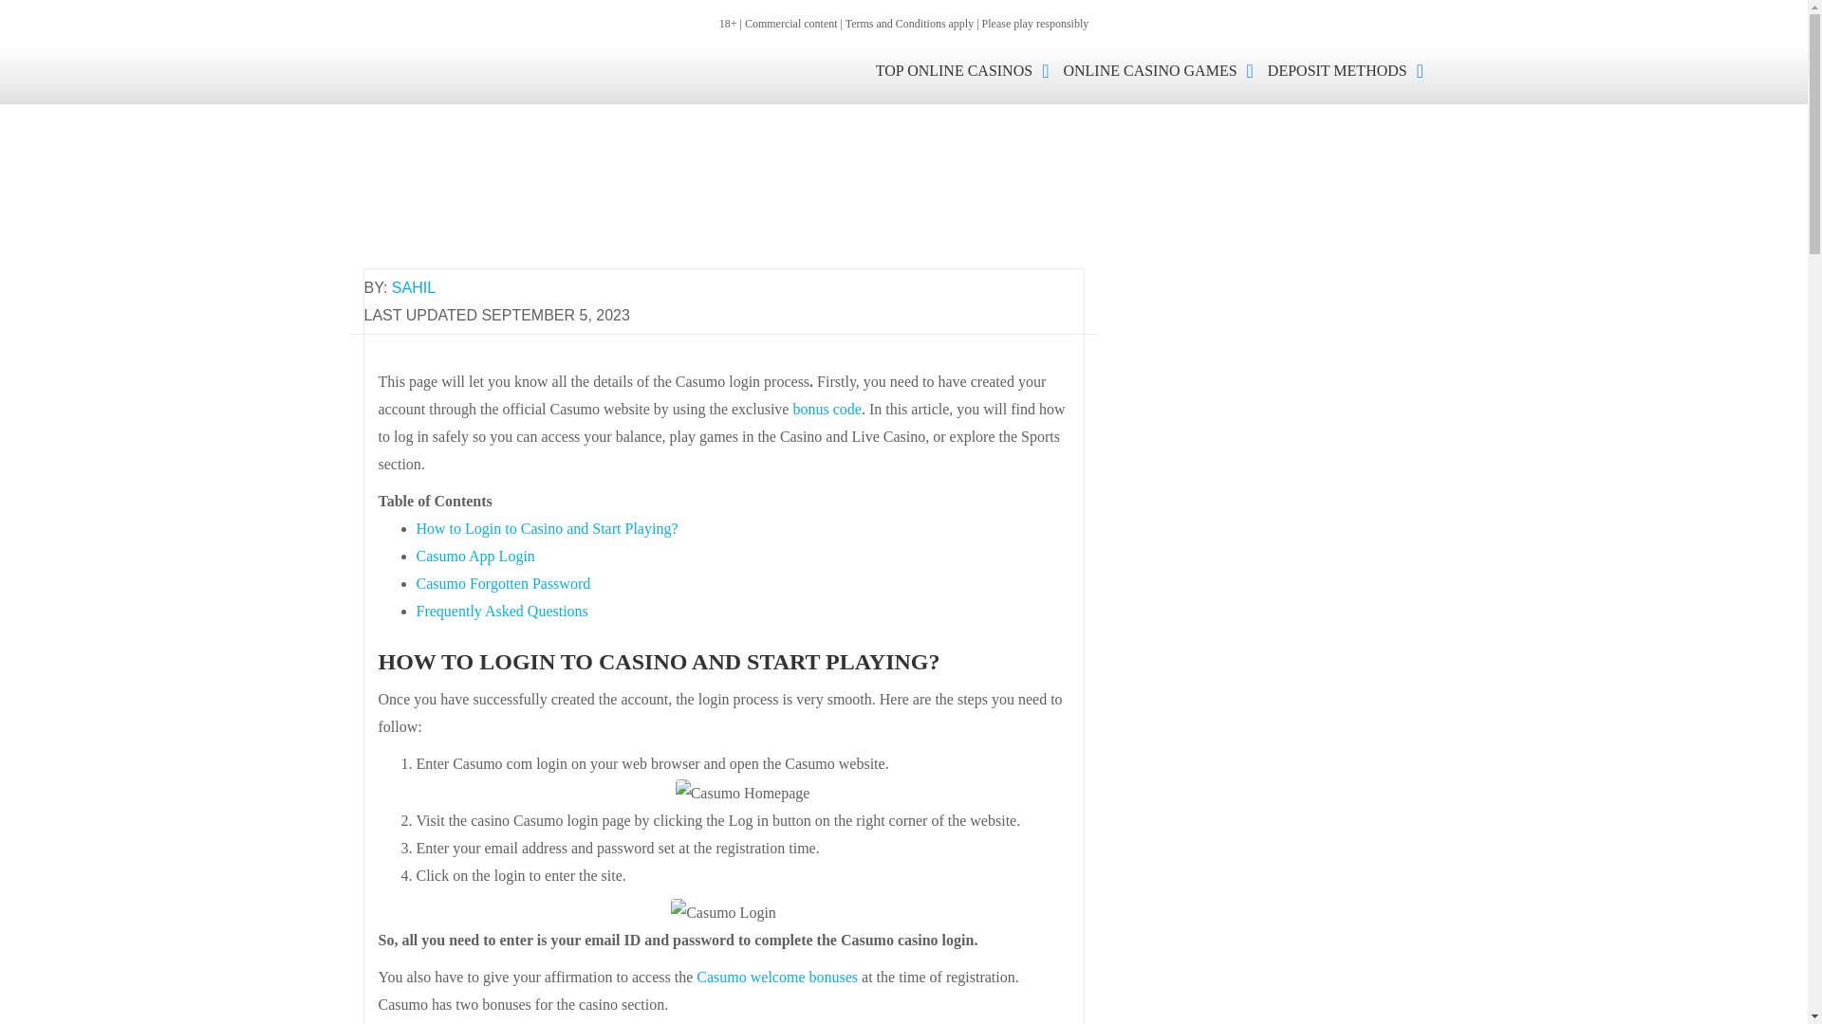  Describe the element at coordinates (970, 70) in the screenshot. I see `Top Online Casinos` at that location.